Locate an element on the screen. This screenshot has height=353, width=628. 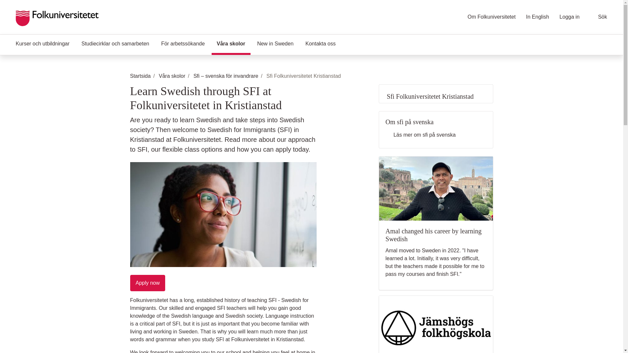
Startsida is located at coordinates (140, 76).